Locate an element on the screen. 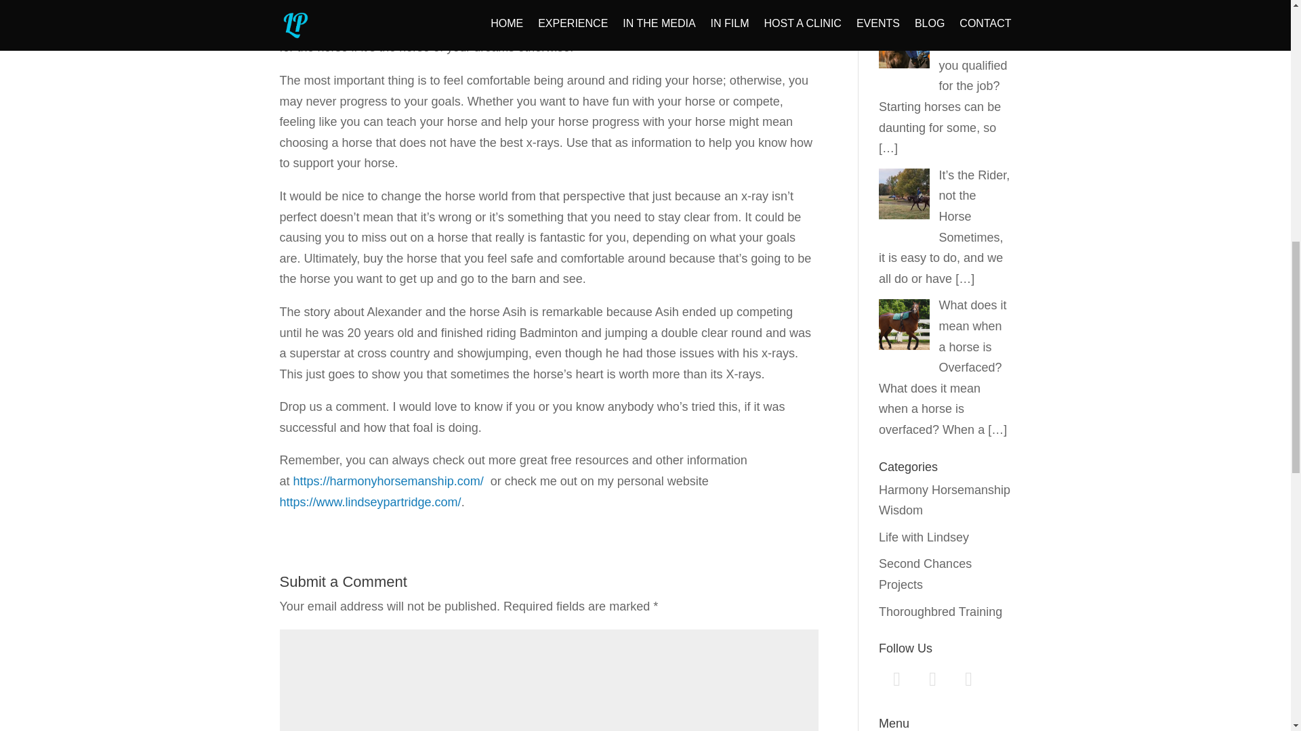 The image size is (1301, 731). Facebook is located at coordinates (932, 678).